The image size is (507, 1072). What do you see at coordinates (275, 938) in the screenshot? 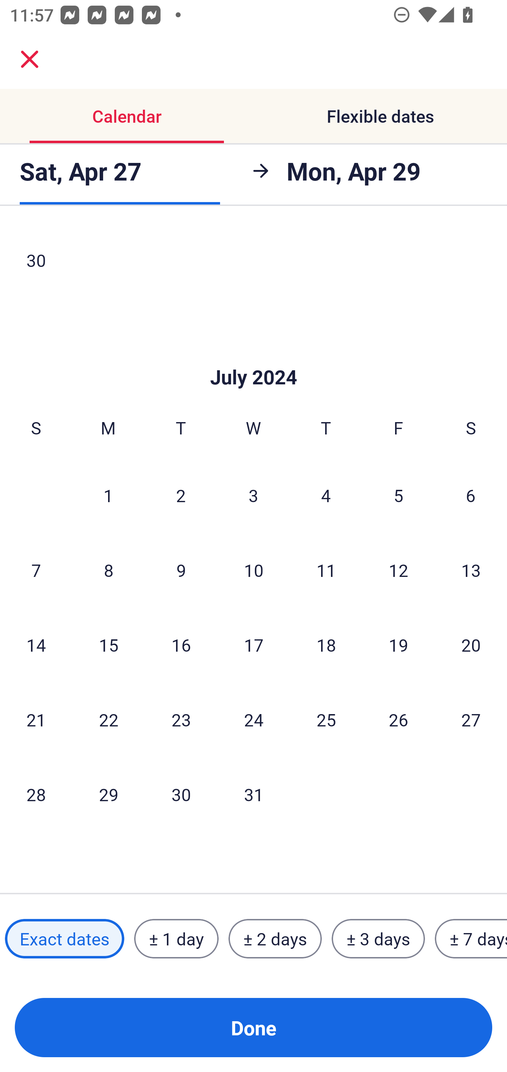
I see `± 2 days` at bounding box center [275, 938].